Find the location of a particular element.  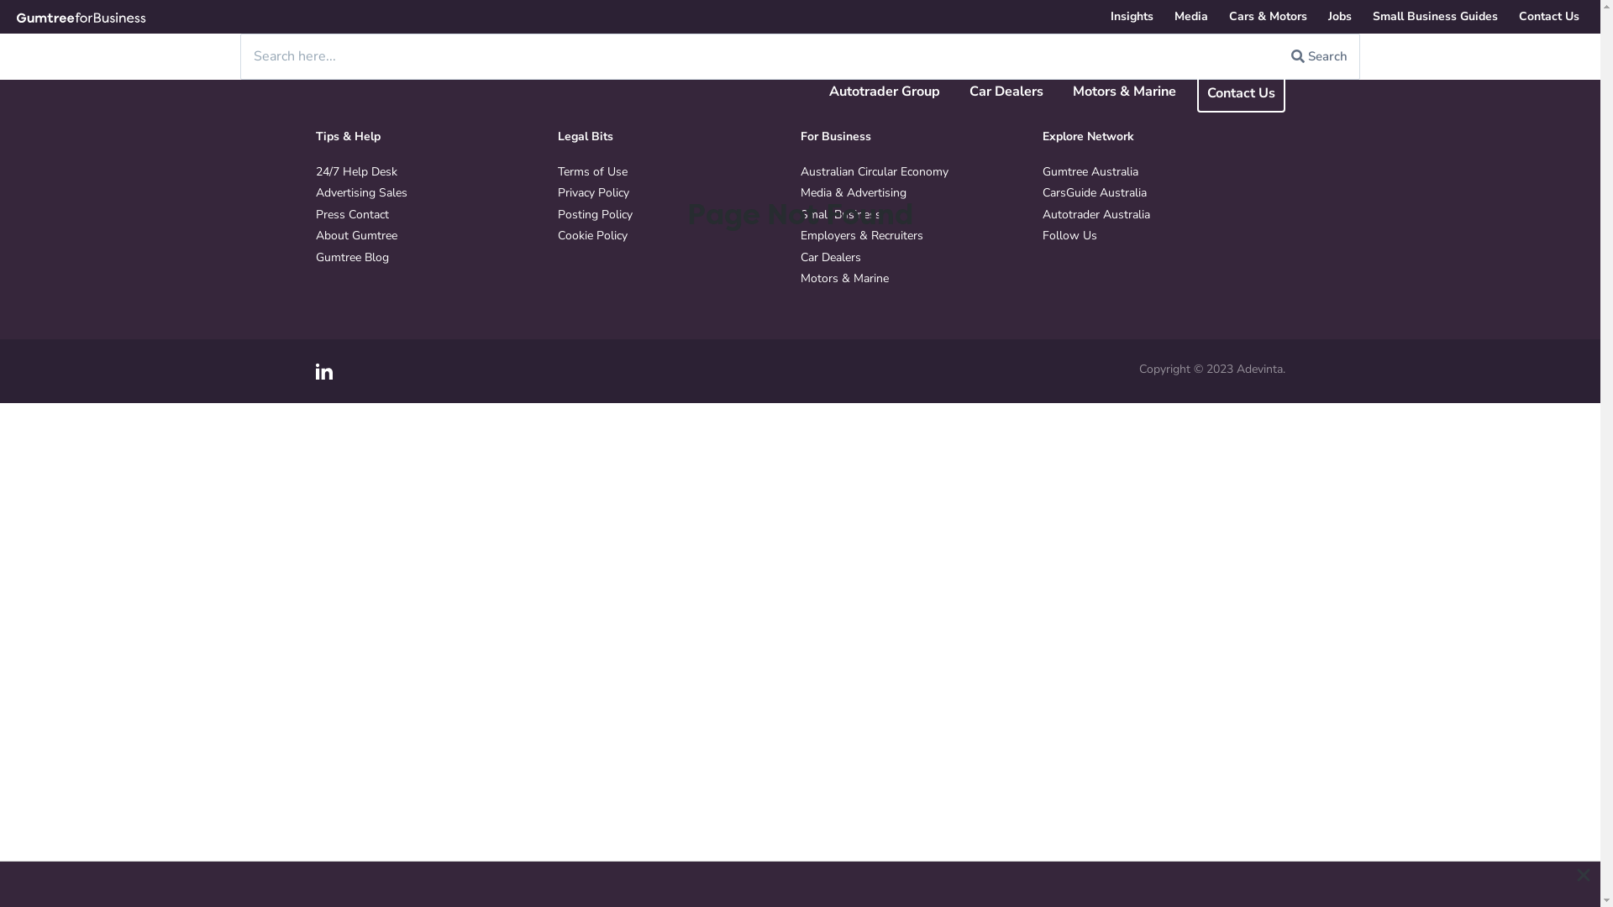

Motors & Marine is located at coordinates (843, 279).